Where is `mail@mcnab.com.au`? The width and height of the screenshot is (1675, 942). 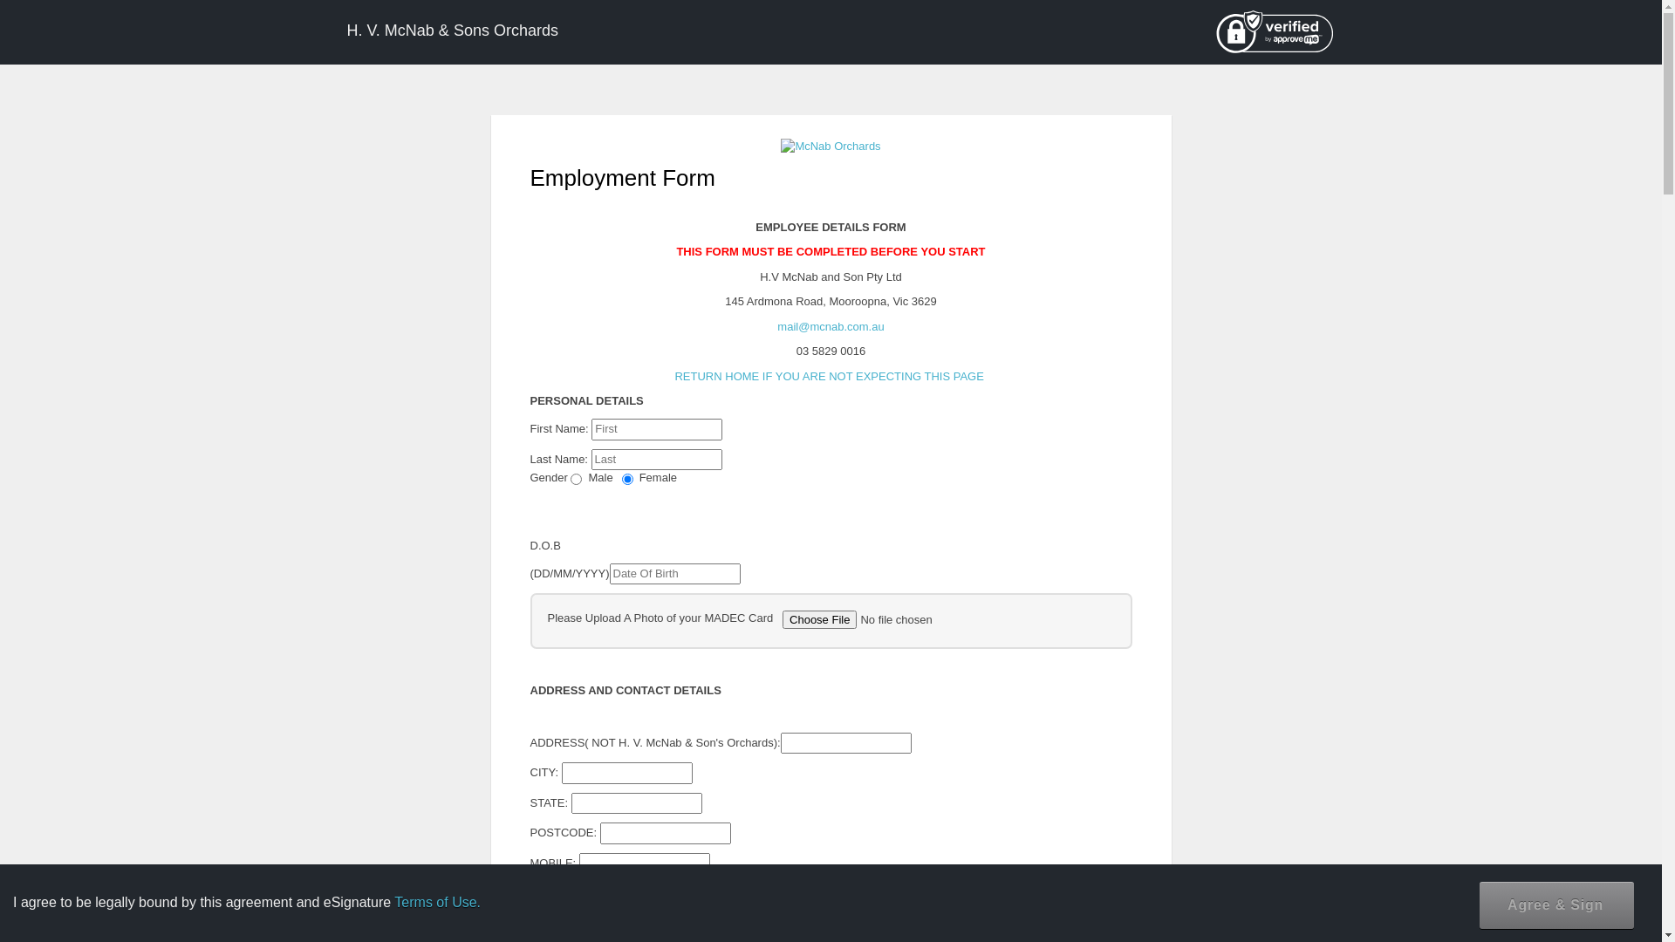 mail@mcnab.com.au is located at coordinates (831, 326).